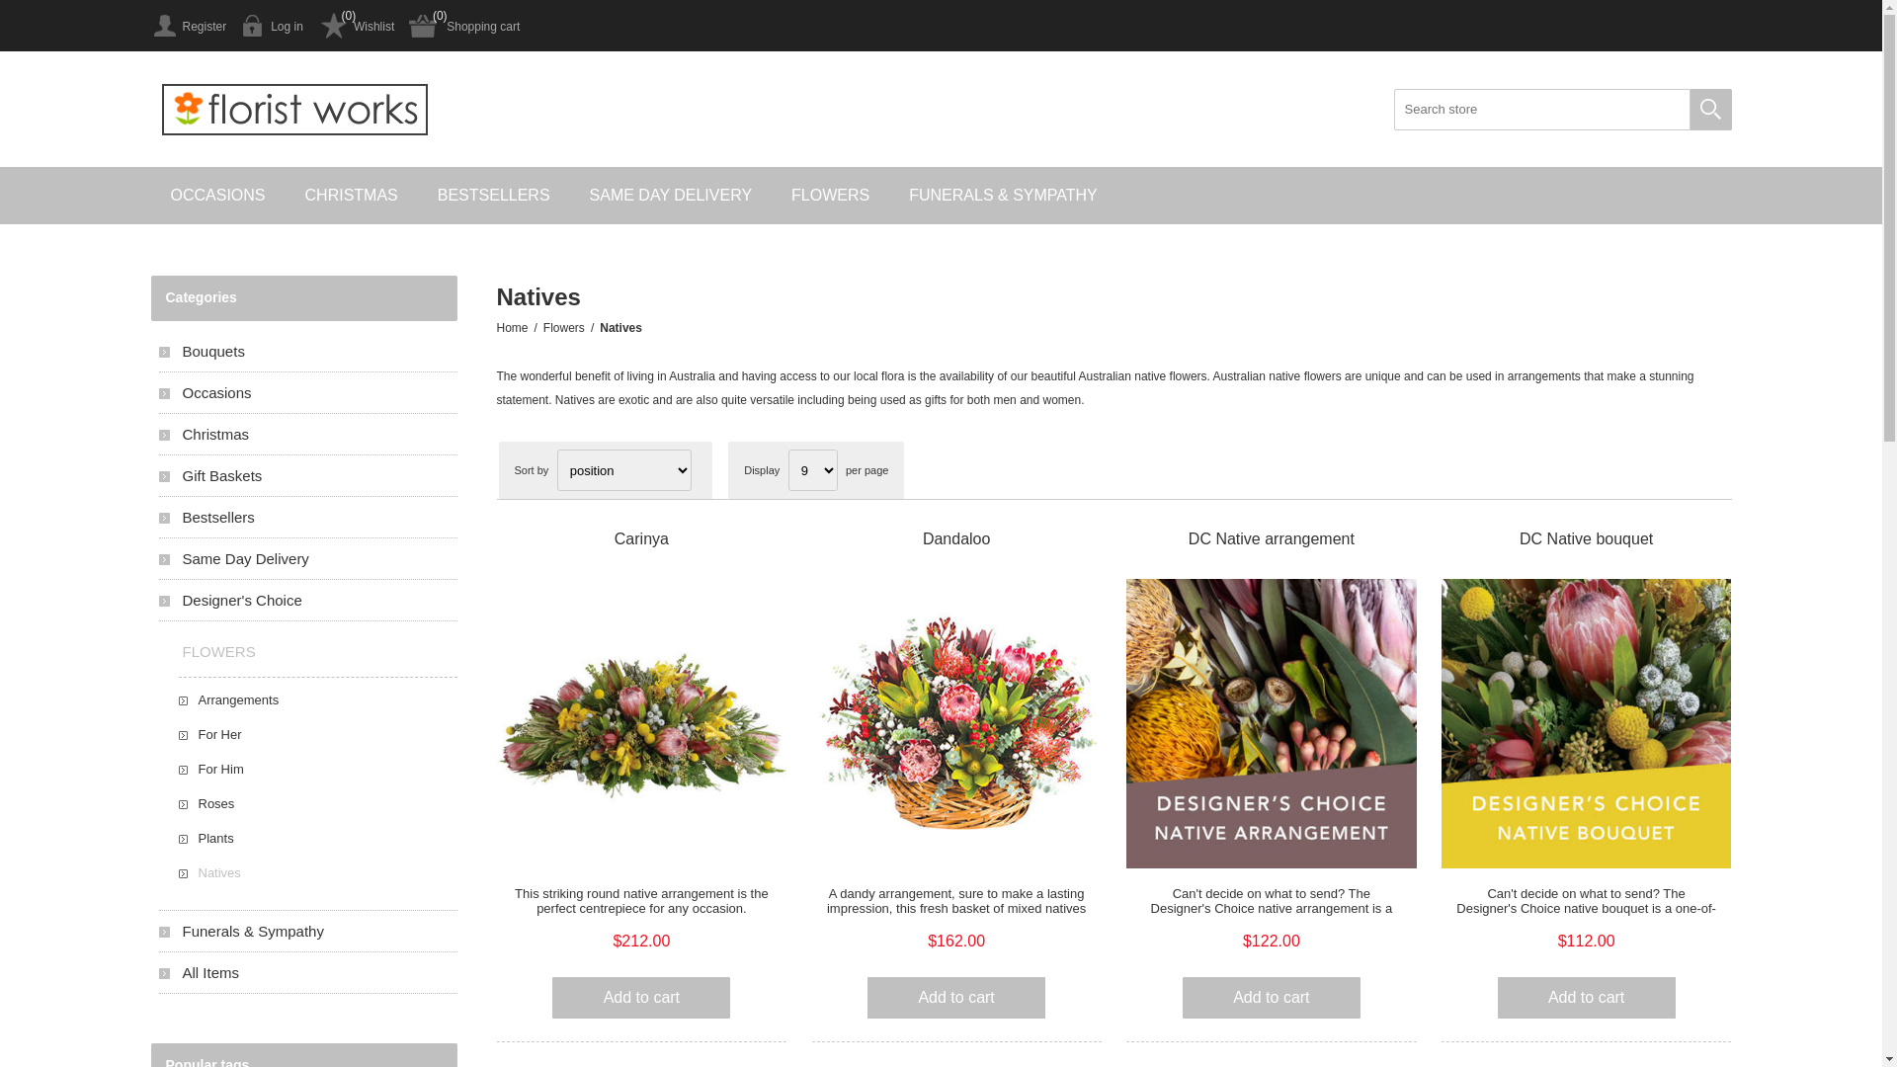  Describe the element at coordinates (307, 476) in the screenshot. I see `Gift Baskets` at that location.